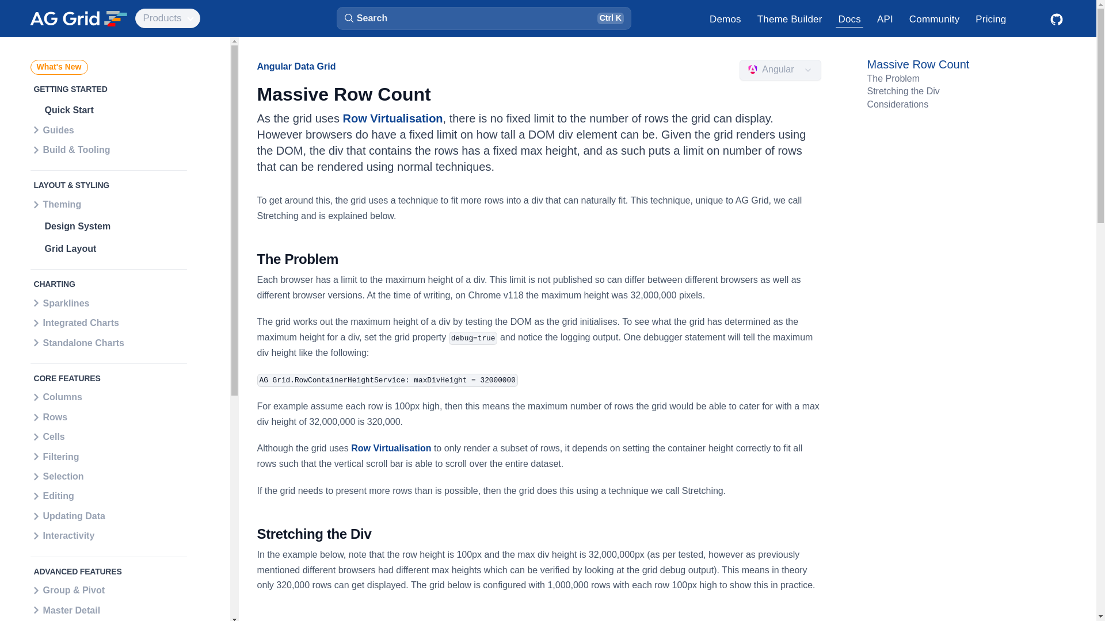 The width and height of the screenshot is (1105, 621). I want to click on API, so click(885, 18).